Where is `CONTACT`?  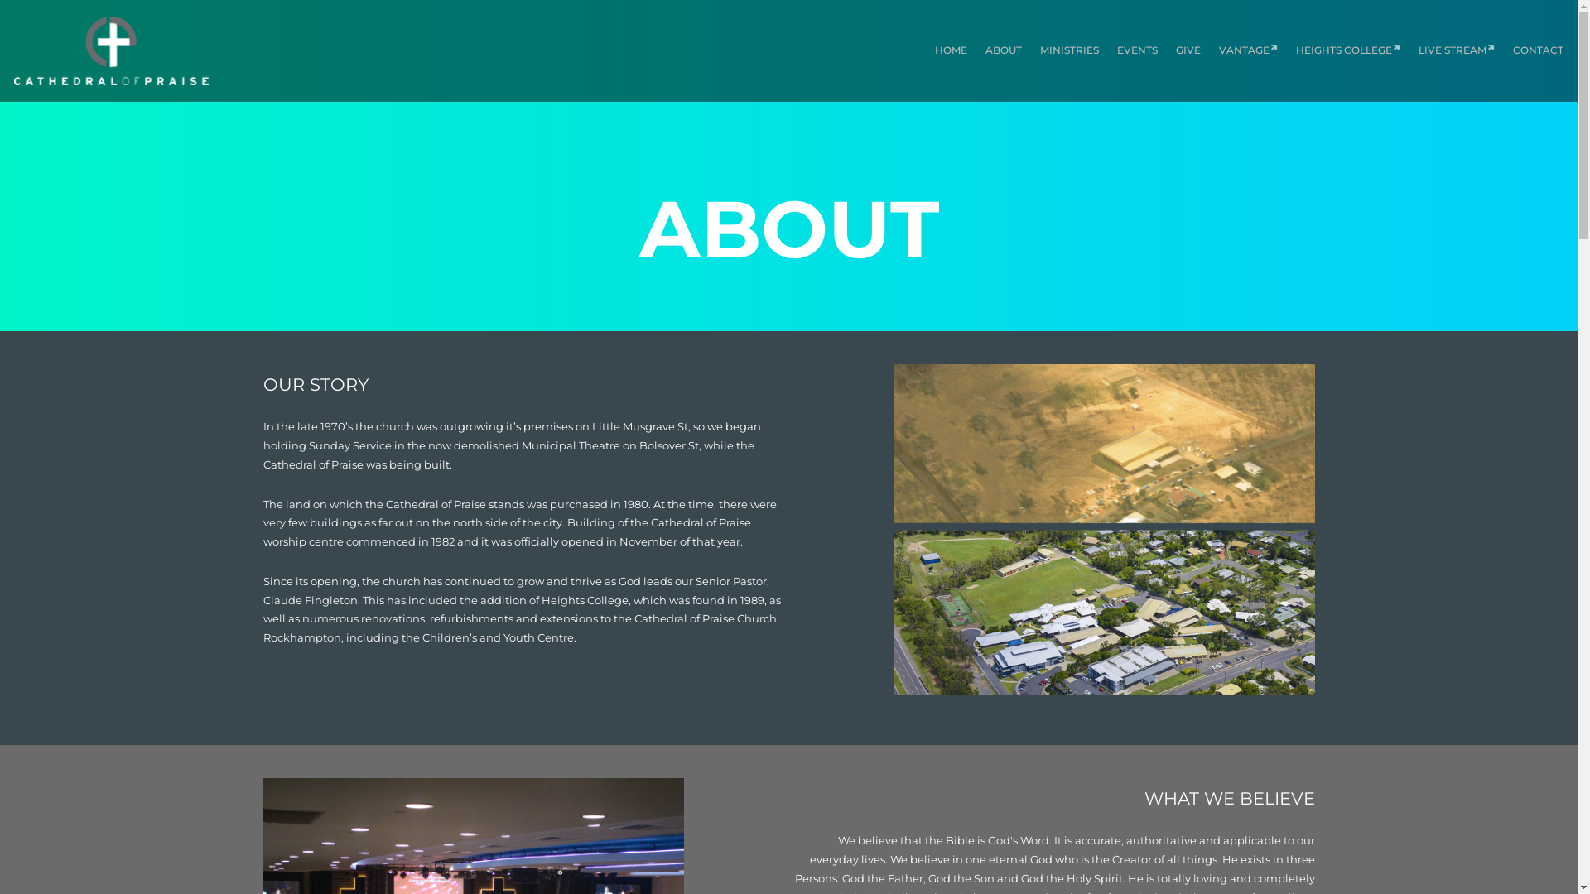 CONTACT is located at coordinates (1539, 50).